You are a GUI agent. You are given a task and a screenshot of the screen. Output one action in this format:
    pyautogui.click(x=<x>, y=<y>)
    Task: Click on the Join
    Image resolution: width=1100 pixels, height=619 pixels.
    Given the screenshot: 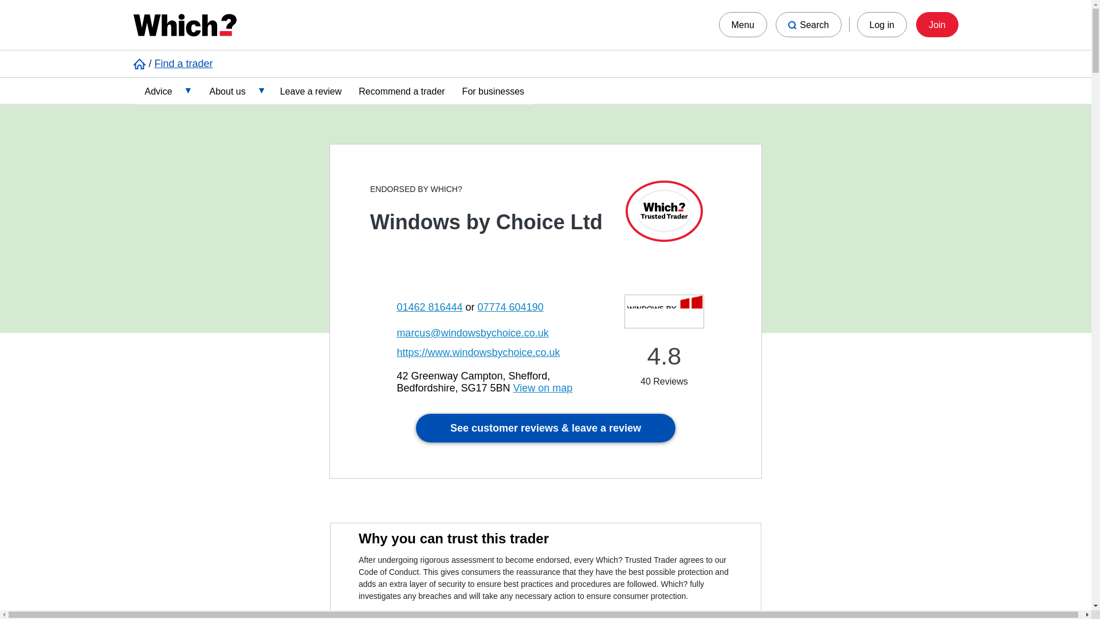 What is the action you would take?
    pyautogui.click(x=937, y=24)
    